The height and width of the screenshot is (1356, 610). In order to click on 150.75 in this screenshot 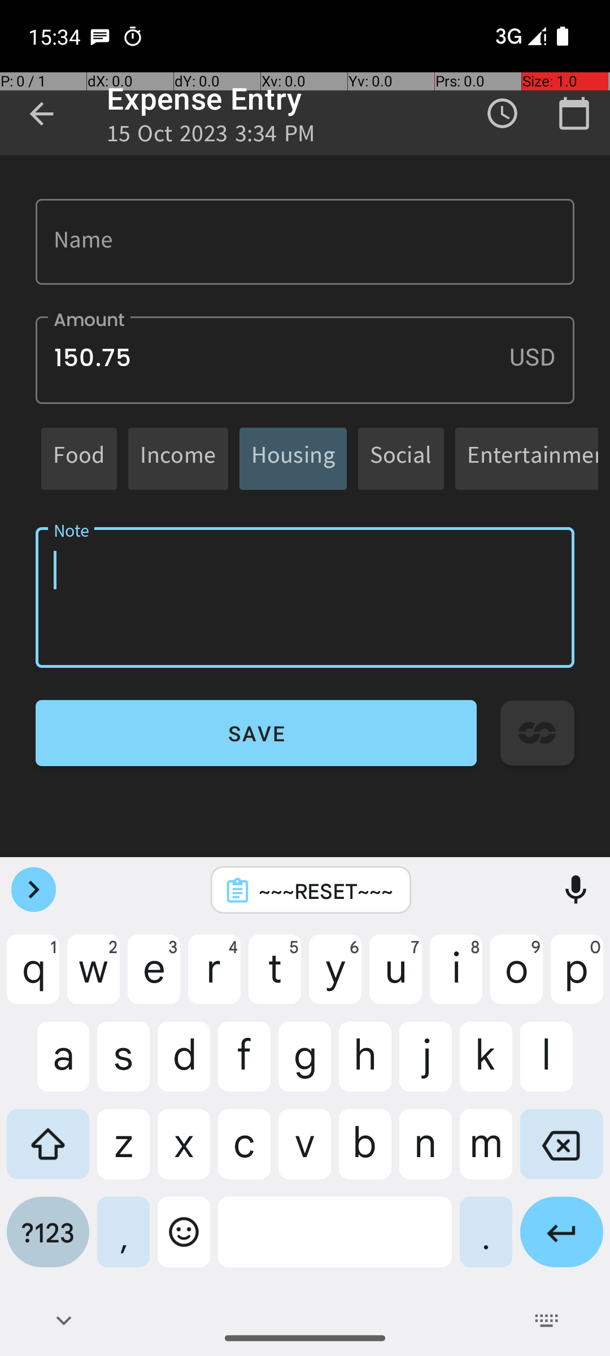, I will do `click(305, 360)`.